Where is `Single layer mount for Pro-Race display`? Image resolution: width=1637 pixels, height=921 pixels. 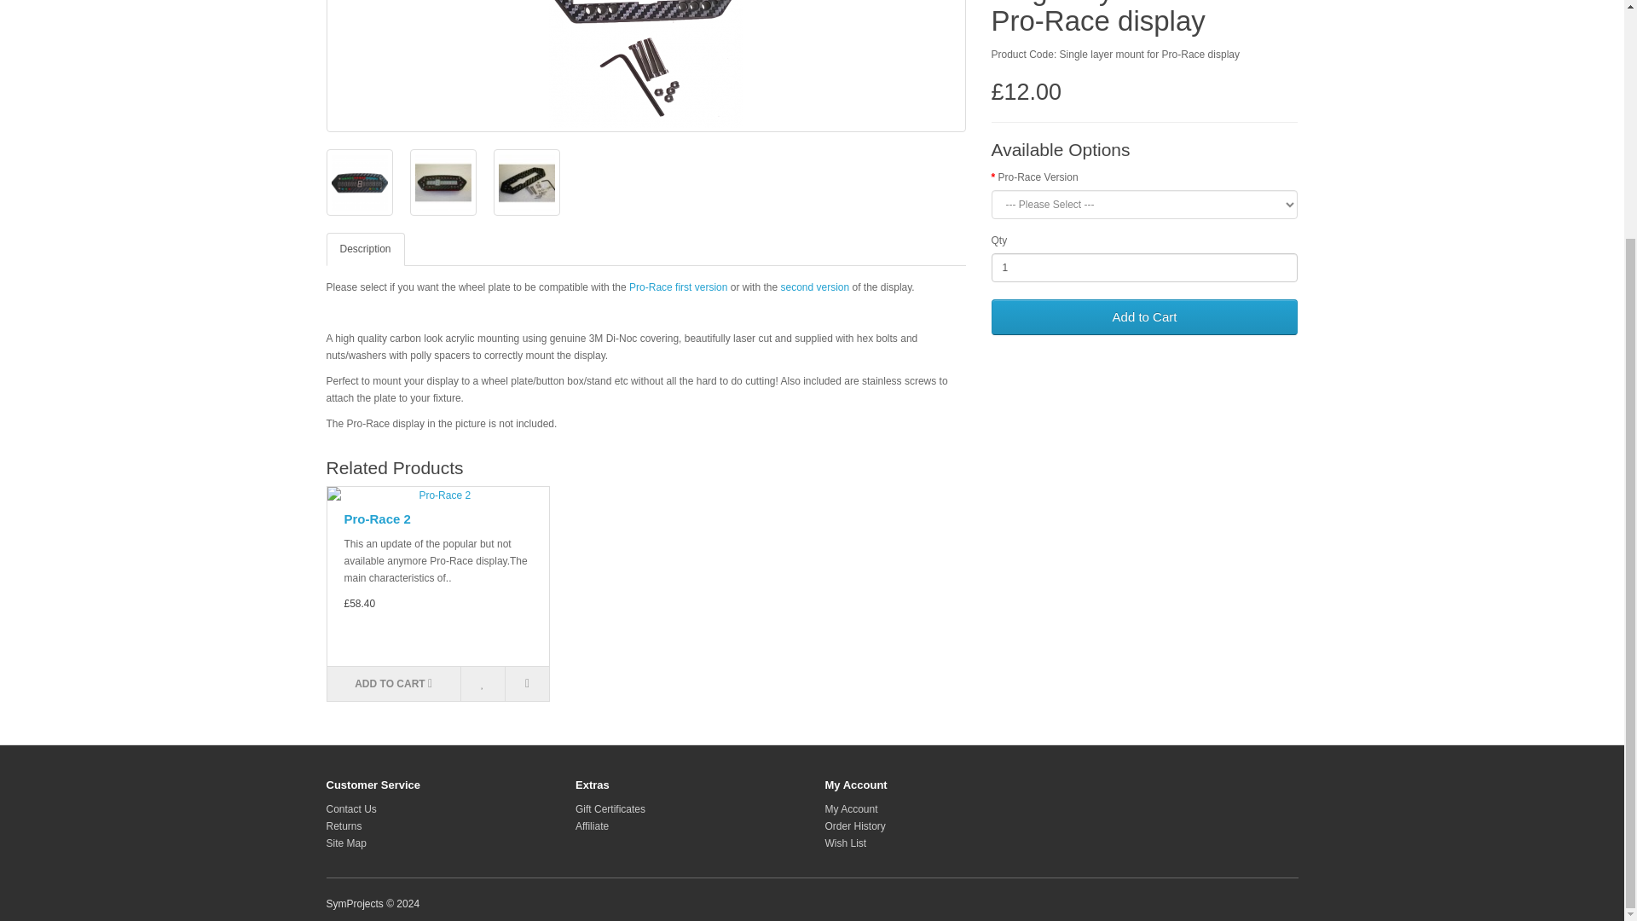 Single layer mount for Pro-Race display is located at coordinates (359, 182).